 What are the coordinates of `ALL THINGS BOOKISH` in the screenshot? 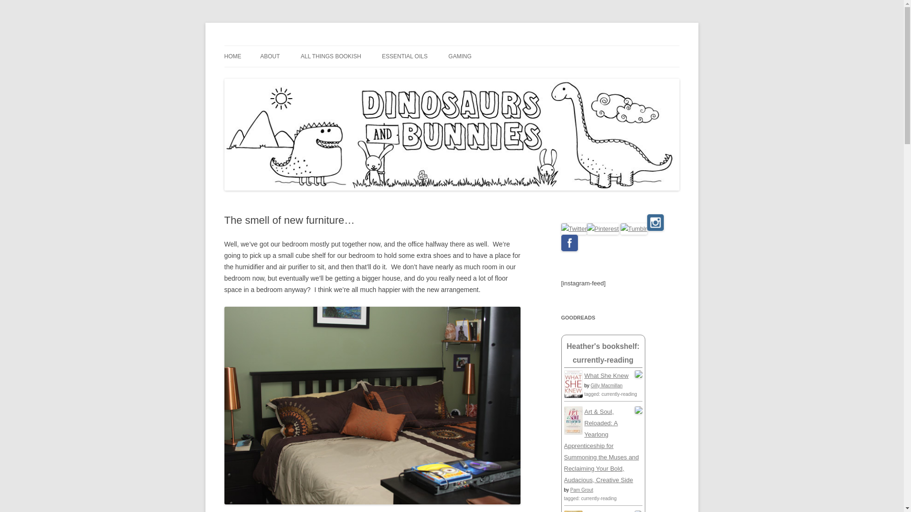 It's located at (330, 56).